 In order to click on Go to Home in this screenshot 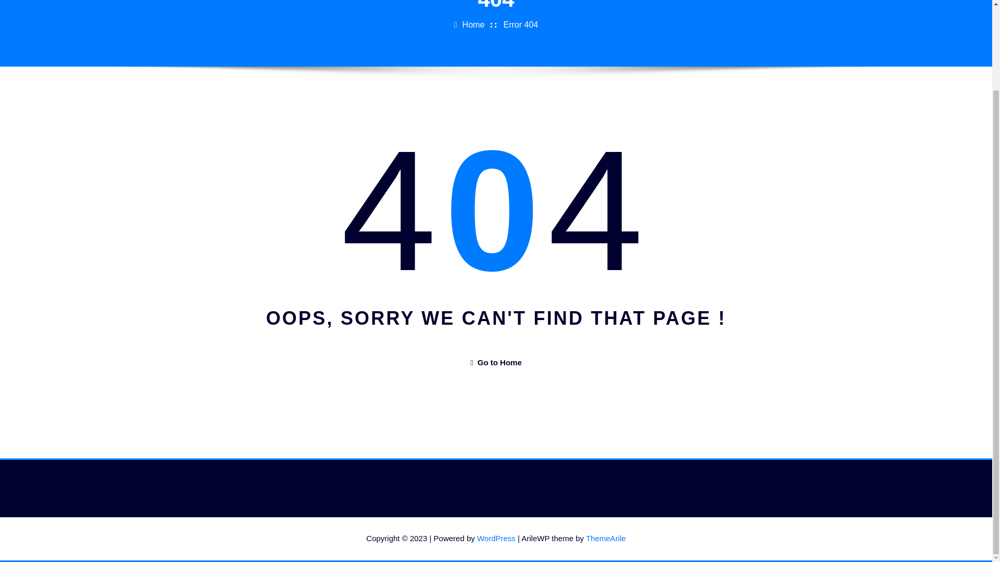, I will do `click(495, 362)`.